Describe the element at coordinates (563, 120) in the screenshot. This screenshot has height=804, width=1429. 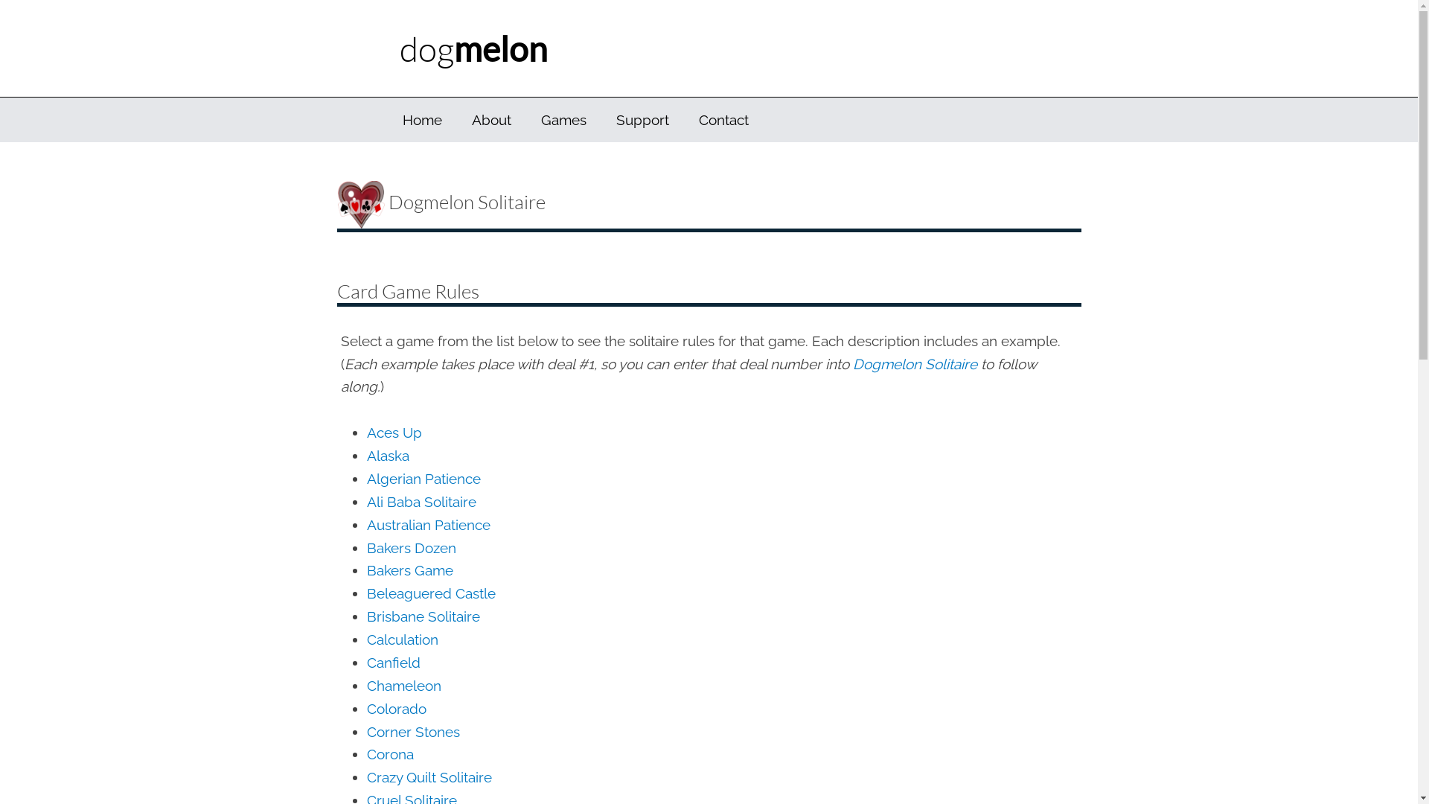
I see `Games` at that location.